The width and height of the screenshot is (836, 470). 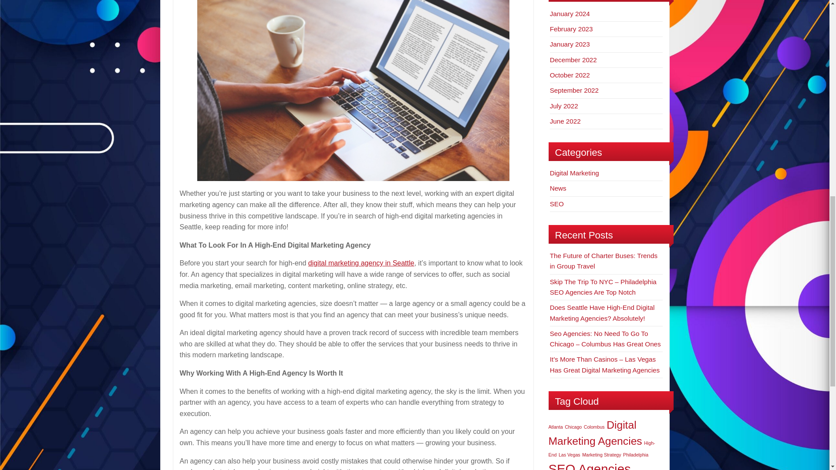 What do you see at coordinates (603, 260) in the screenshot?
I see `The Future of Charter Buses: Trends in Group Travel` at bounding box center [603, 260].